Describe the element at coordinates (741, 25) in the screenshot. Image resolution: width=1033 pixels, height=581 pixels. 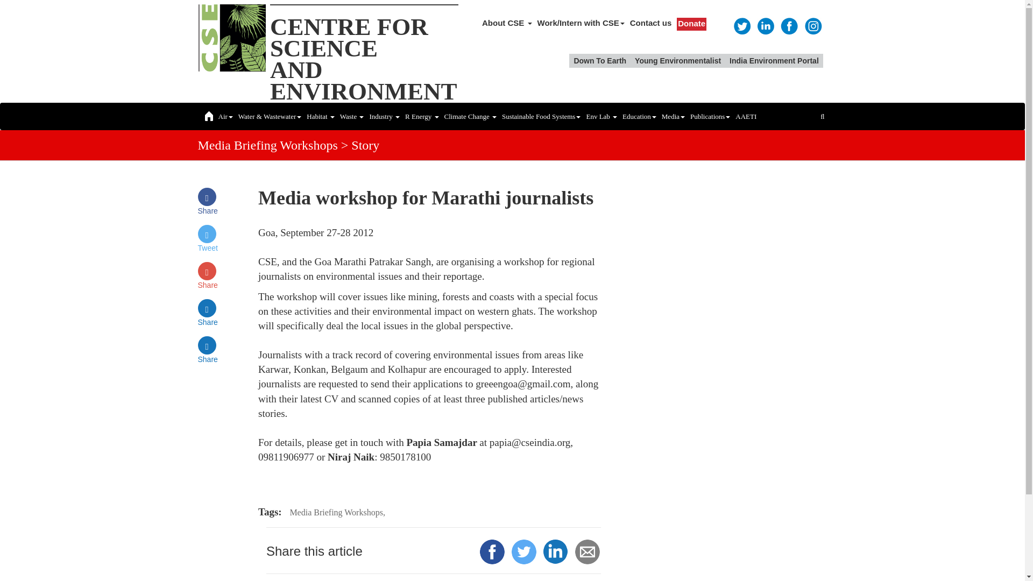
I see `India Environment Portal` at that location.